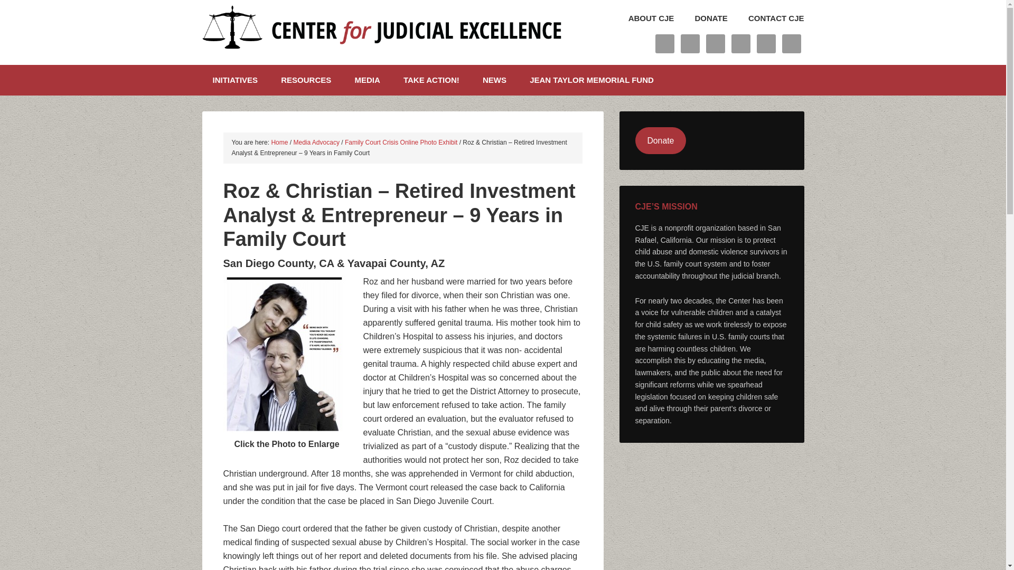 The height and width of the screenshot is (570, 1014). Describe the element at coordinates (381, 32) in the screenshot. I see `CENTER FOR JUDICIAL EXCELLENCE` at that location.